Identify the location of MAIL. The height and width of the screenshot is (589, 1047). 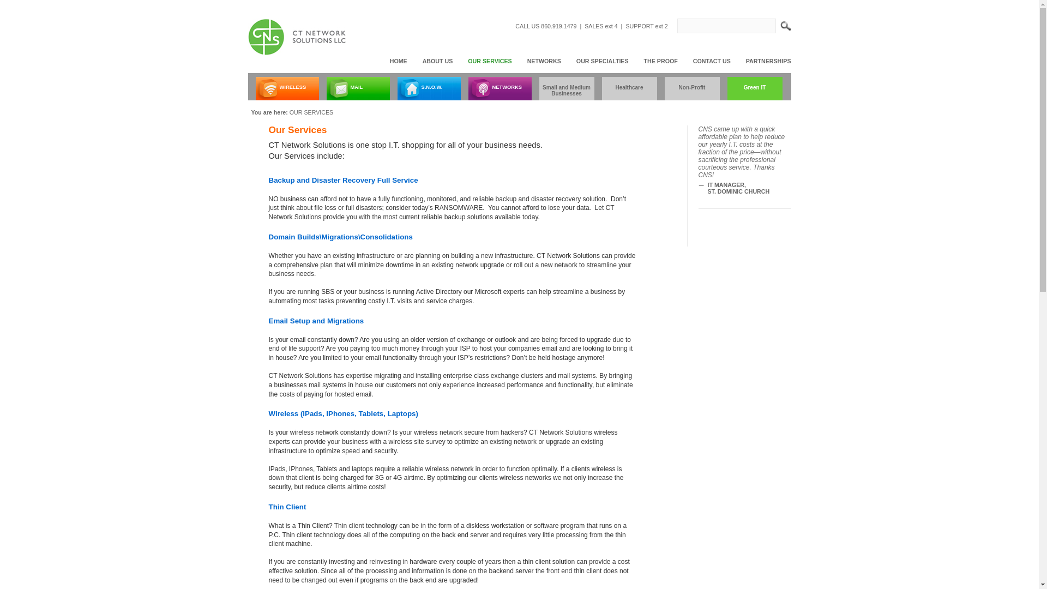
(358, 88).